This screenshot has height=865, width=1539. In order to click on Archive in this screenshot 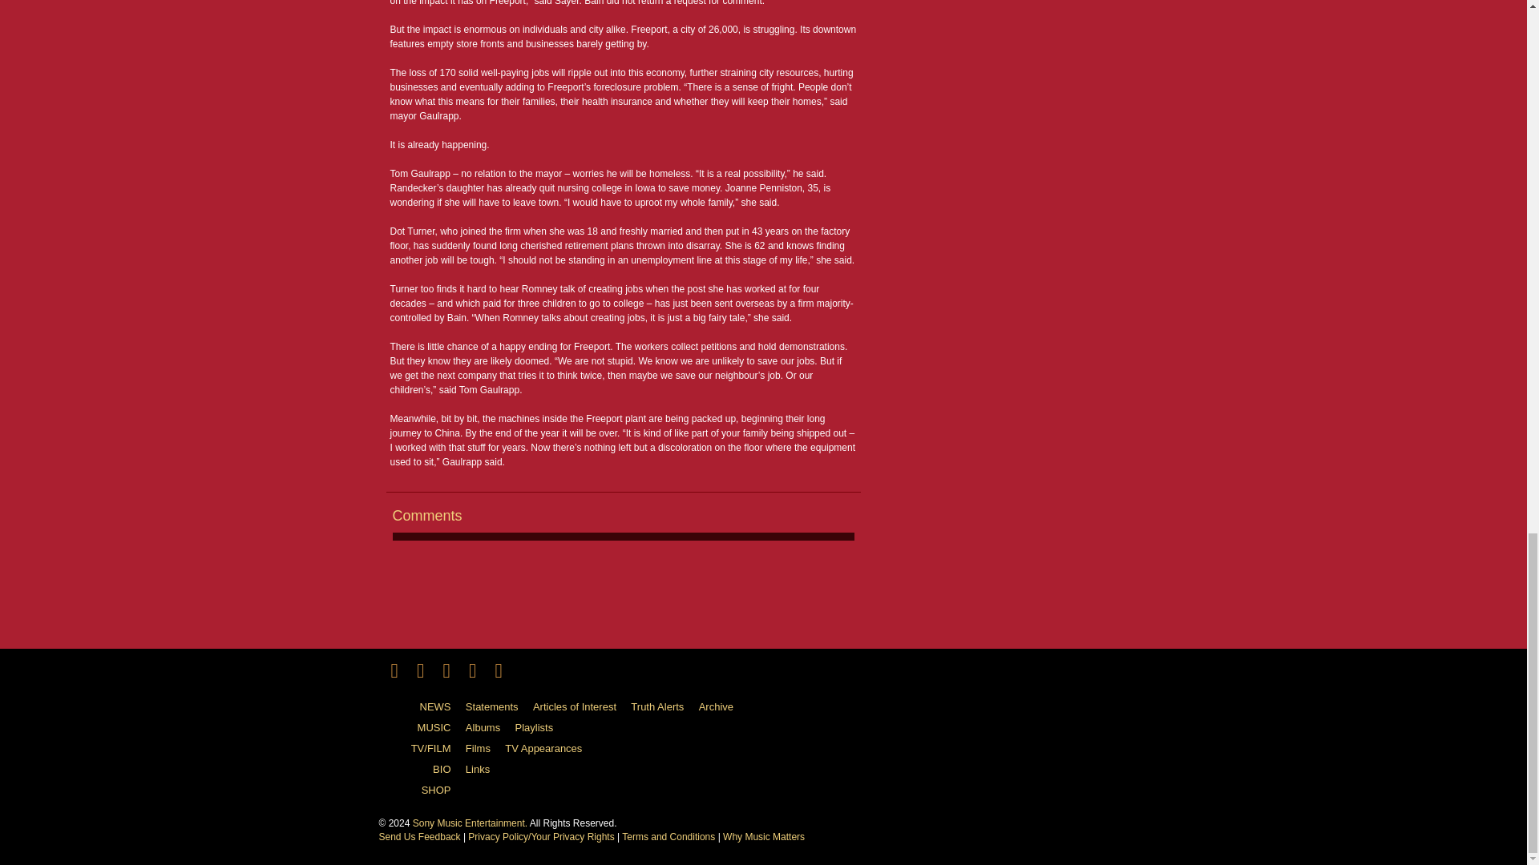, I will do `click(721, 707)`.